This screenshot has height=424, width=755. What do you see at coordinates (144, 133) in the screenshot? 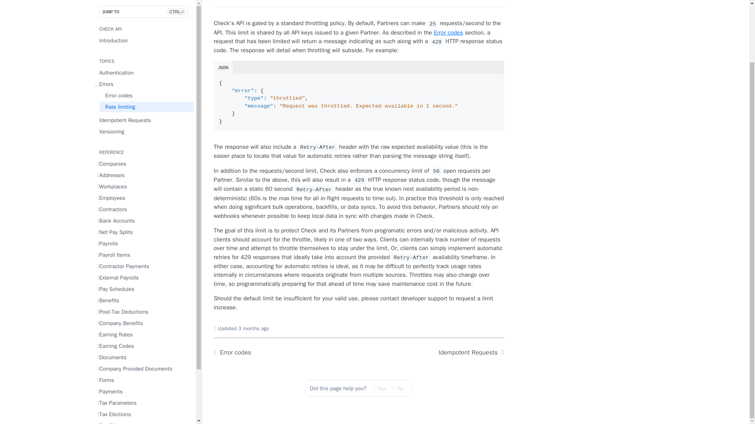
I see `Companies` at bounding box center [144, 133].